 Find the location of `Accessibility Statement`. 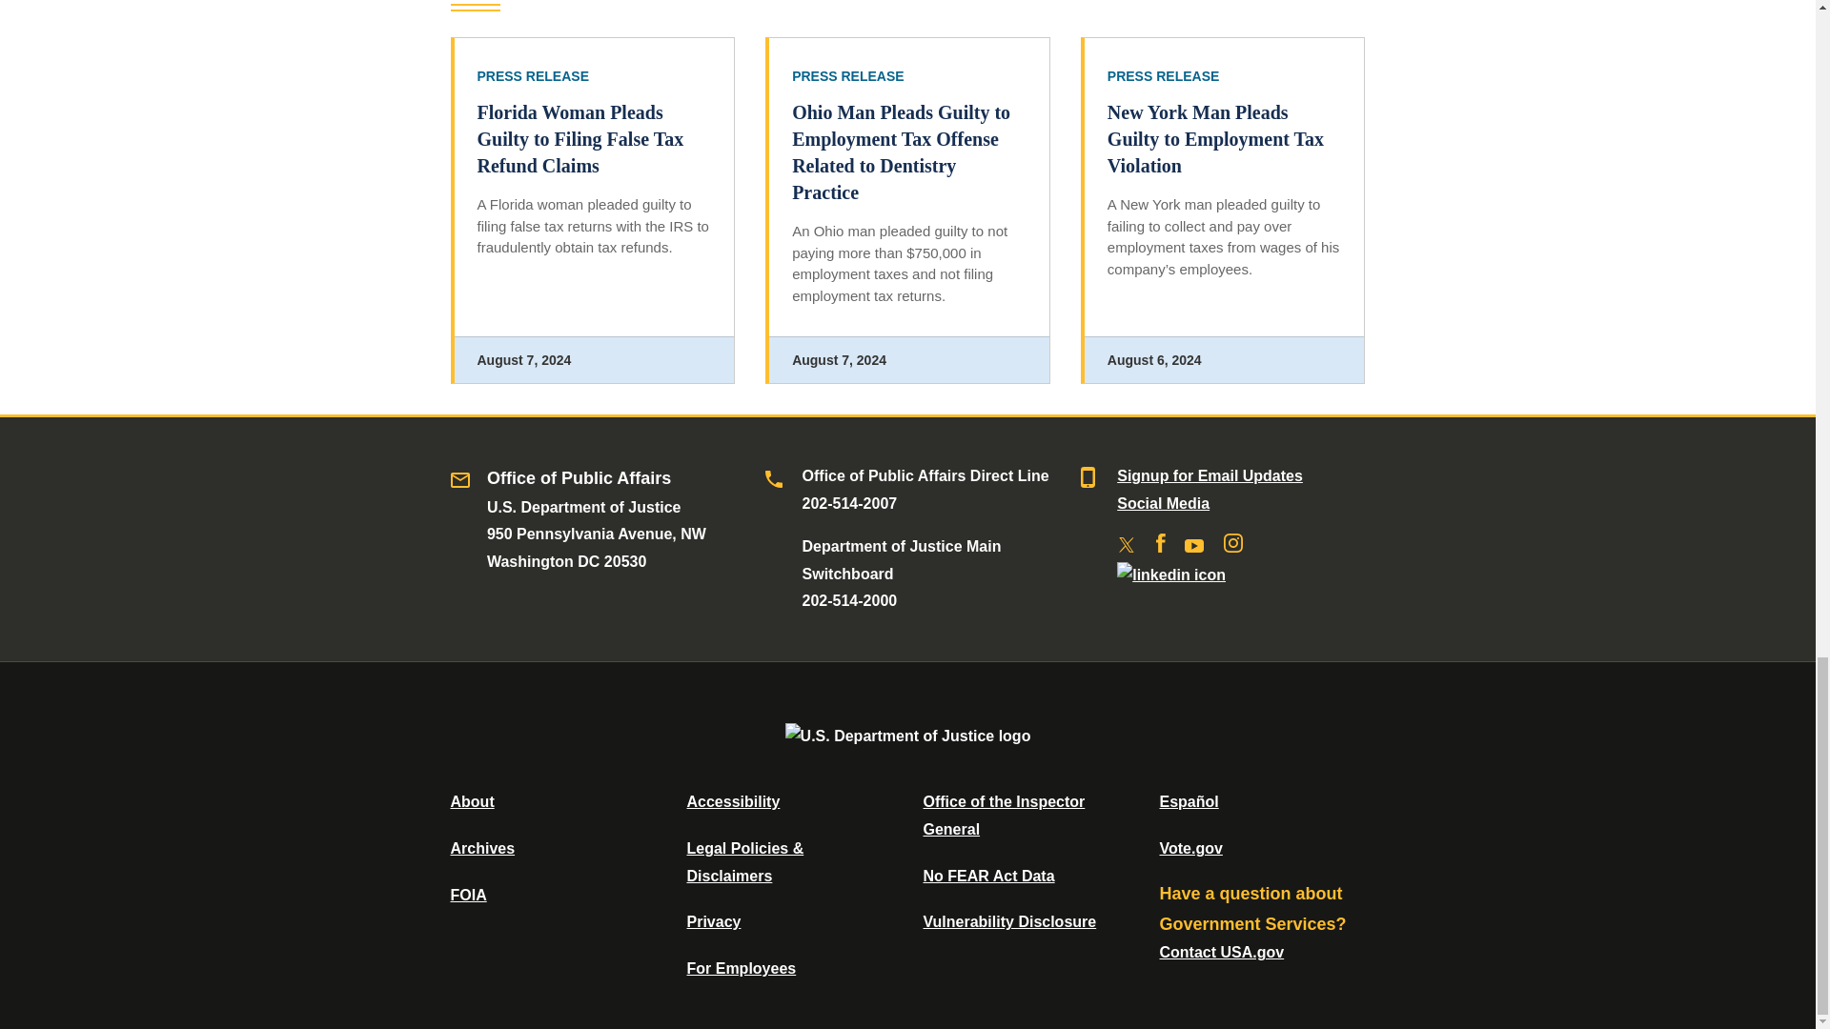

Accessibility Statement is located at coordinates (732, 800).